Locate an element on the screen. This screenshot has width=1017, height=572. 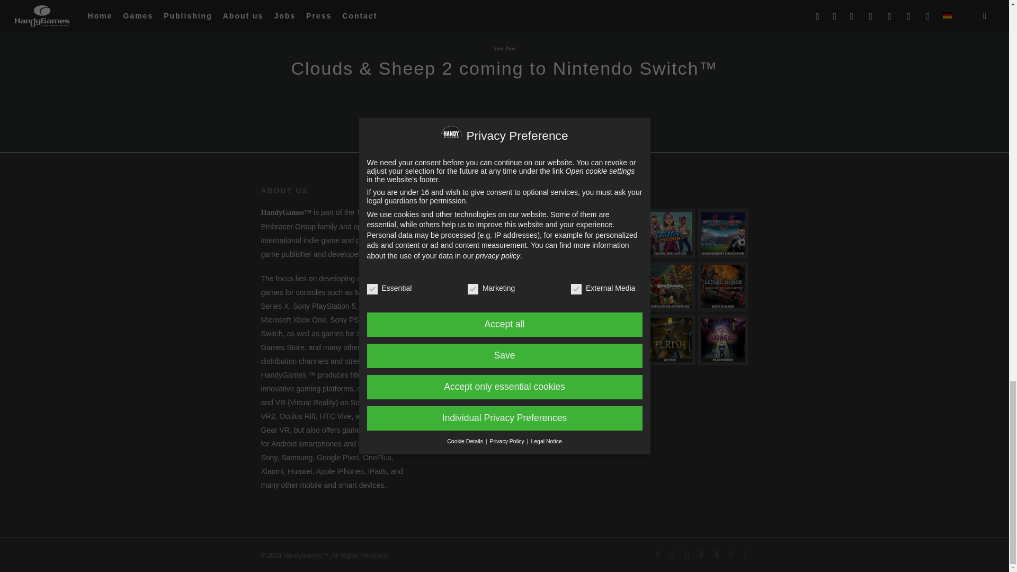
PERISH is located at coordinates (670, 339).